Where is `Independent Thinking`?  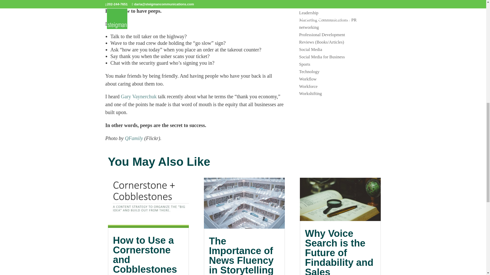
Independent Thinking is located at coordinates (318, 0).